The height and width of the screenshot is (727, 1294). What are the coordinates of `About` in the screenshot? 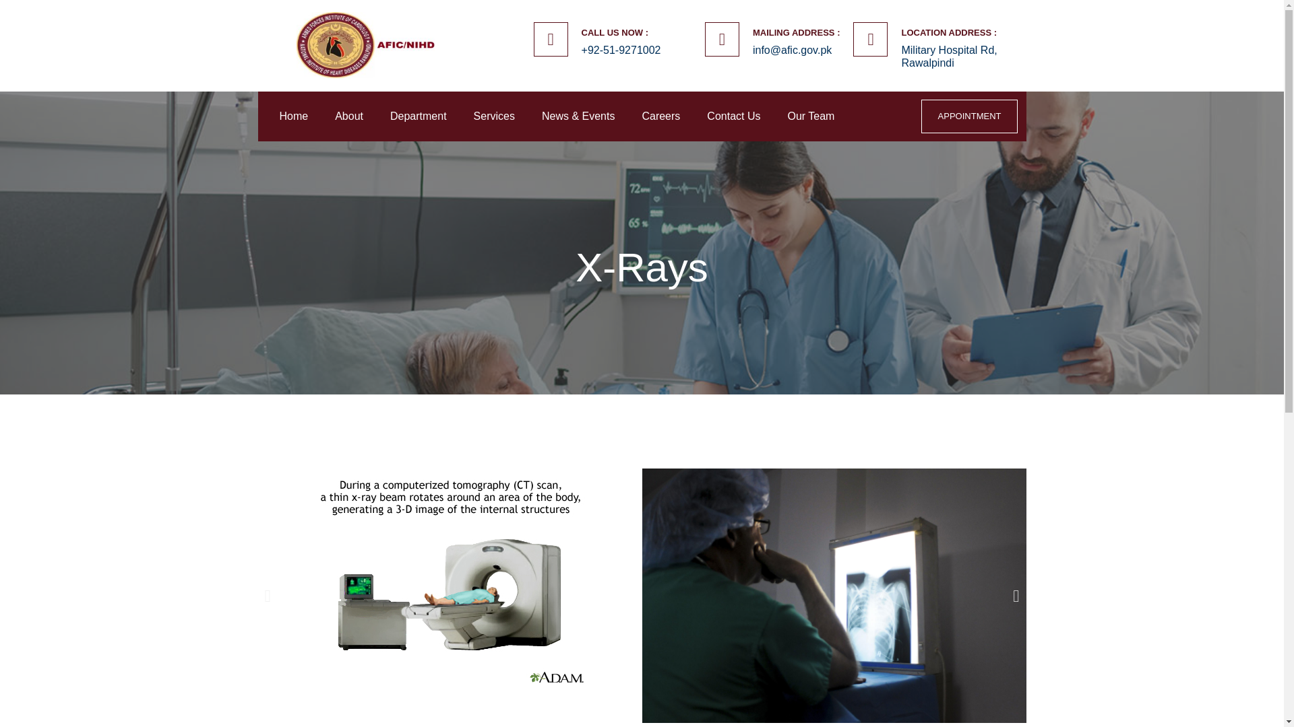 It's located at (349, 116).